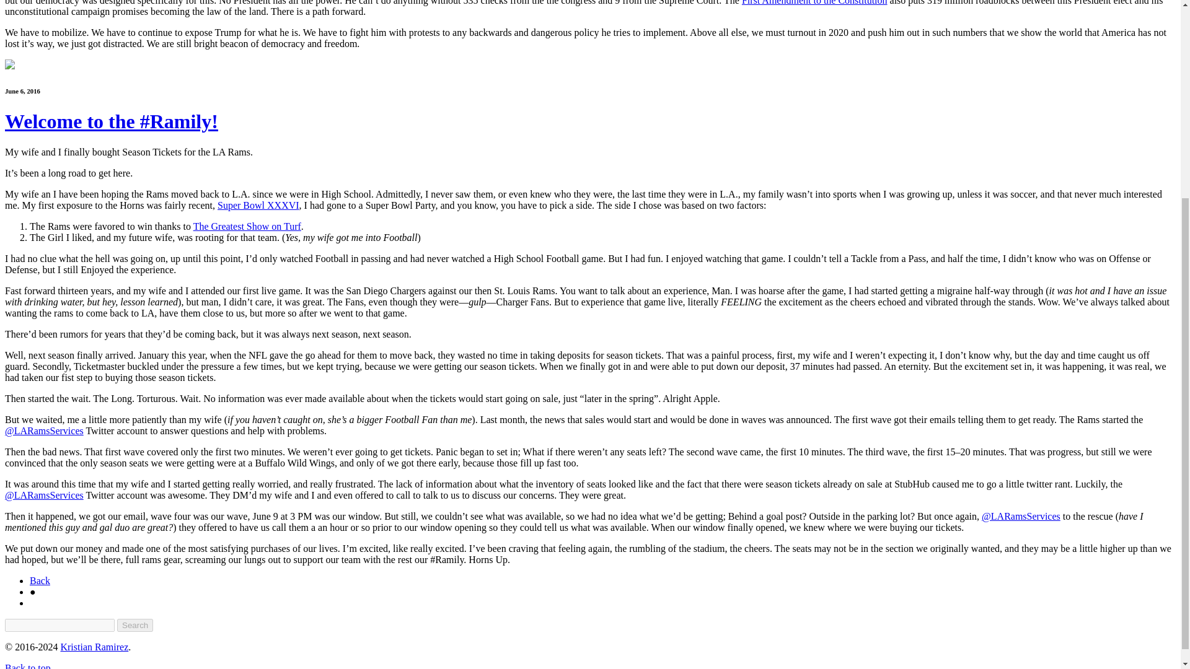 This screenshot has width=1190, height=669. Describe the element at coordinates (258, 205) in the screenshot. I see `Super Bowl XXXVI` at that location.